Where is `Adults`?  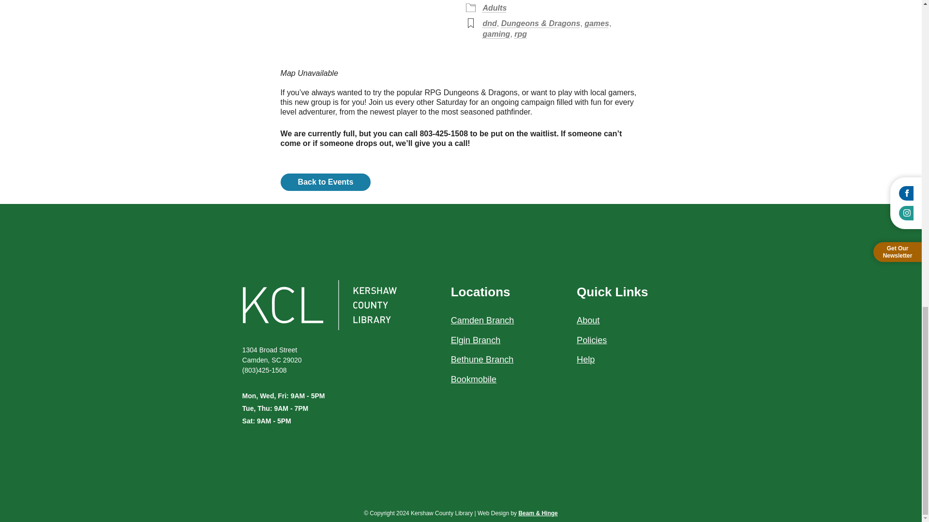 Adults is located at coordinates (495, 8).